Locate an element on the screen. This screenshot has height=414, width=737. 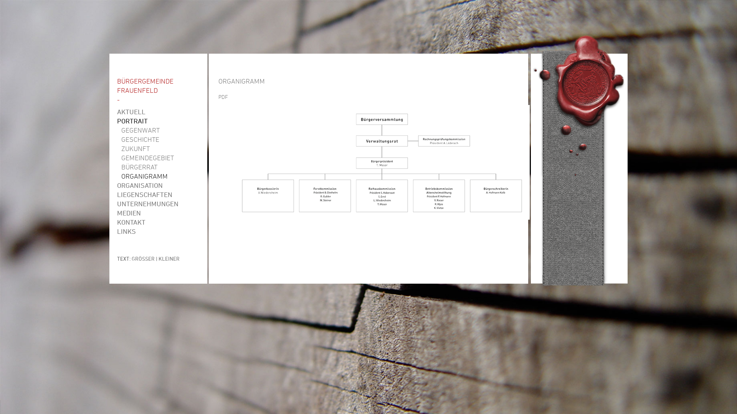
KONTAKT is located at coordinates (158, 222).